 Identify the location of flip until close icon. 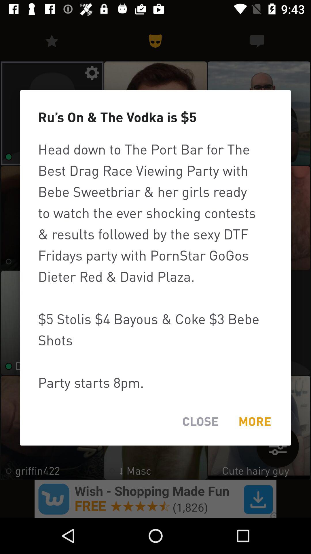
(200, 421).